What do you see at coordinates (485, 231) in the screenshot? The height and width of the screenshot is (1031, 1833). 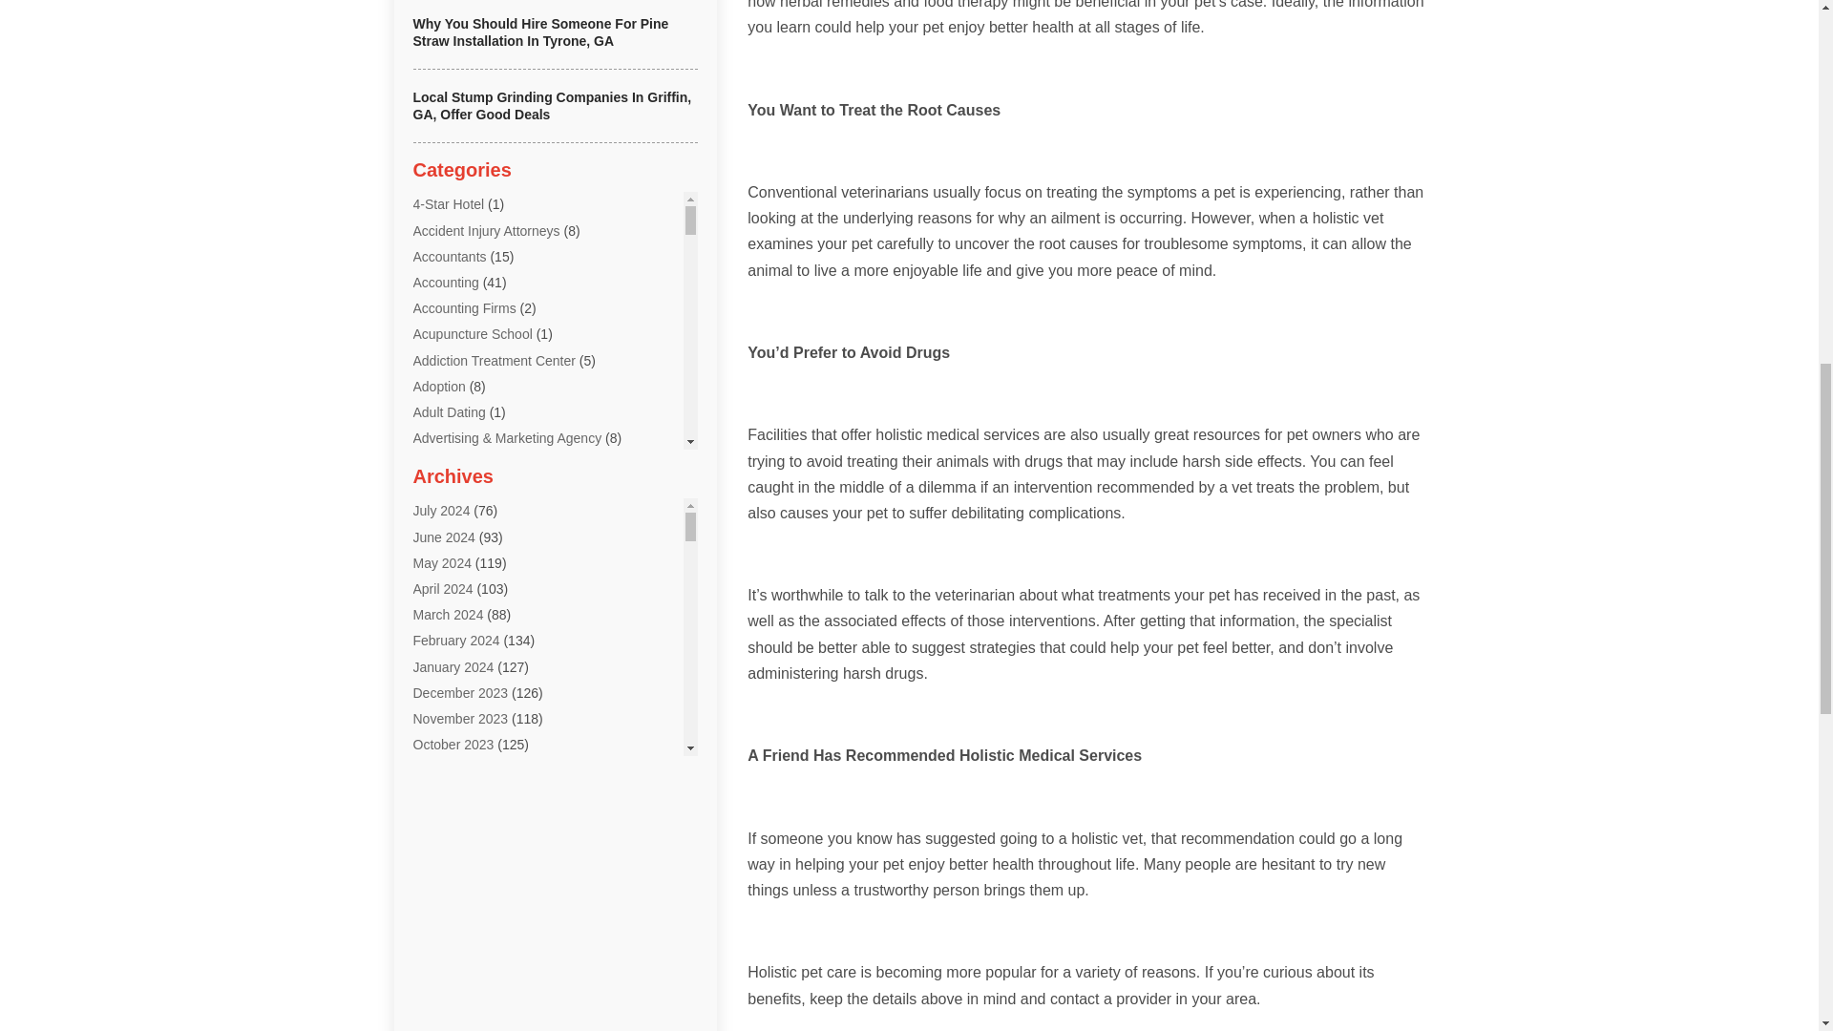 I see `Accident Injury Attorneys` at bounding box center [485, 231].